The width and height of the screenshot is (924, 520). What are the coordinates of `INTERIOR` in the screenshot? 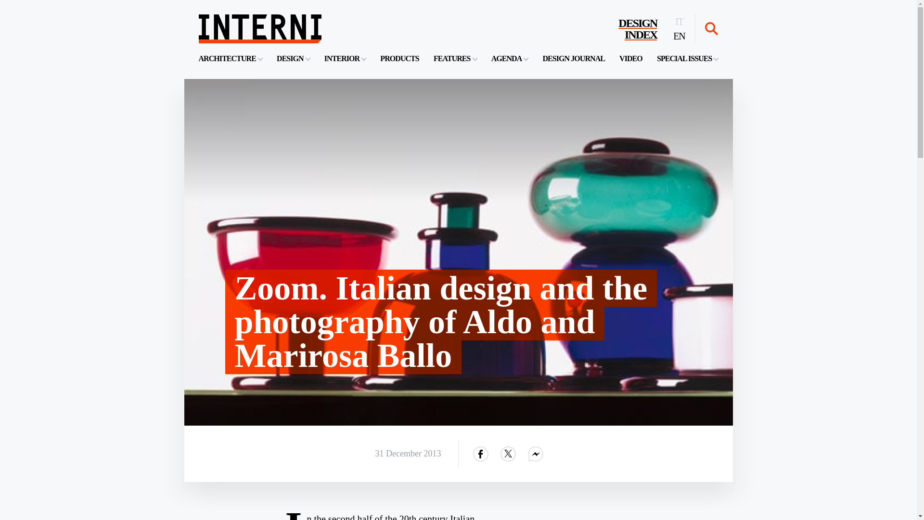 It's located at (510, 58).